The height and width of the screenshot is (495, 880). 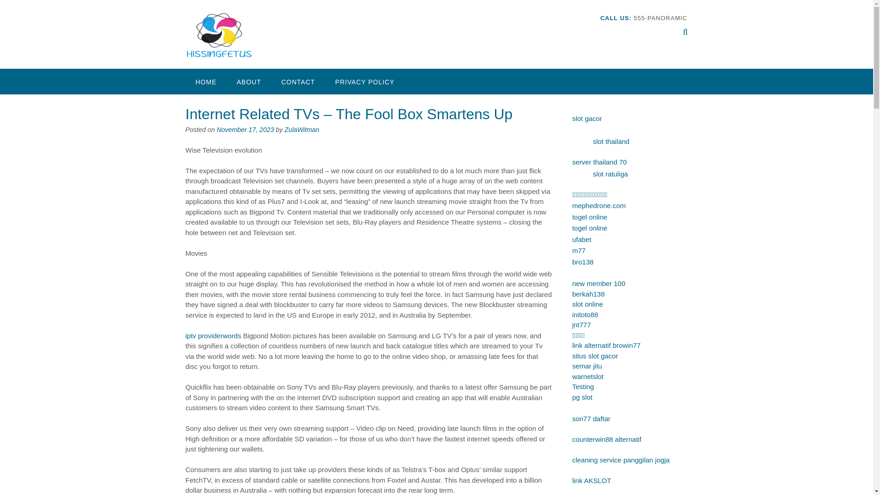 What do you see at coordinates (599, 161) in the screenshot?
I see `server thailand 70` at bounding box center [599, 161].